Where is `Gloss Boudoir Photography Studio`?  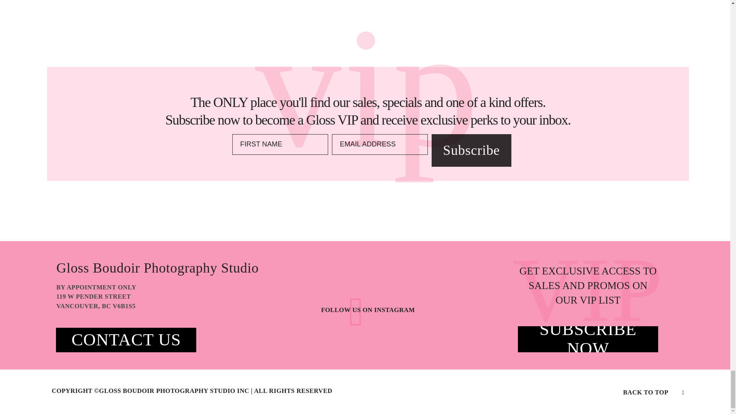
Gloss Boudoir Photography Studio is located at coordinates (163, 268).